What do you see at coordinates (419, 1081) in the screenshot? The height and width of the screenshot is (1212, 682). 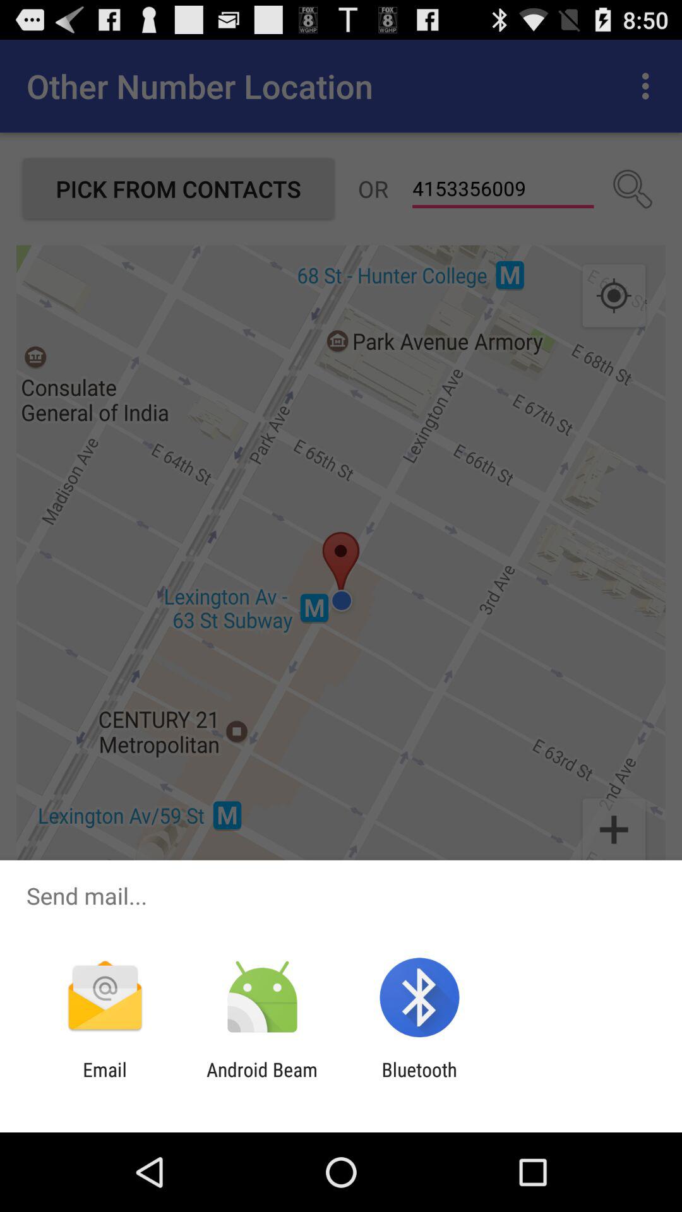 I see `flip until bluetooth item` at bounding box center [419, 1081].